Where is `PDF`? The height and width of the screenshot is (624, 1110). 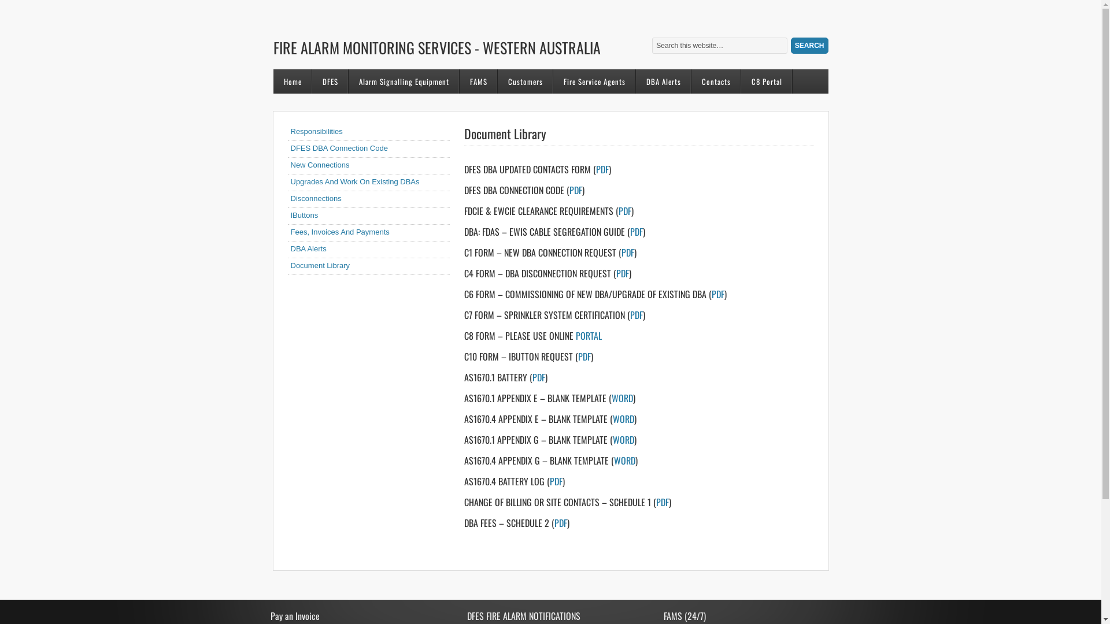
PDF is located at coordinates (717, 294).